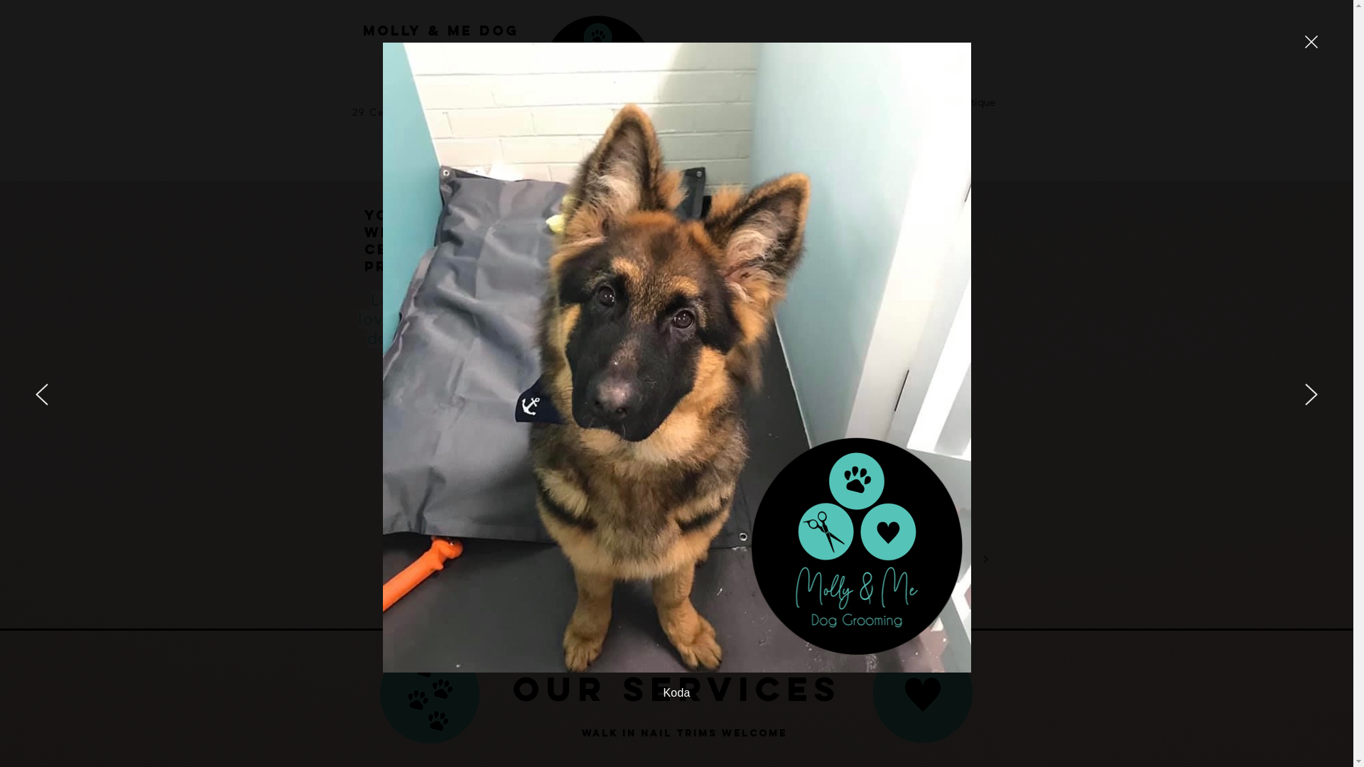 Image resolution: width=1364 pixels, height=767 pixels. I want to click on graphic 5.png, so click(429, 693).